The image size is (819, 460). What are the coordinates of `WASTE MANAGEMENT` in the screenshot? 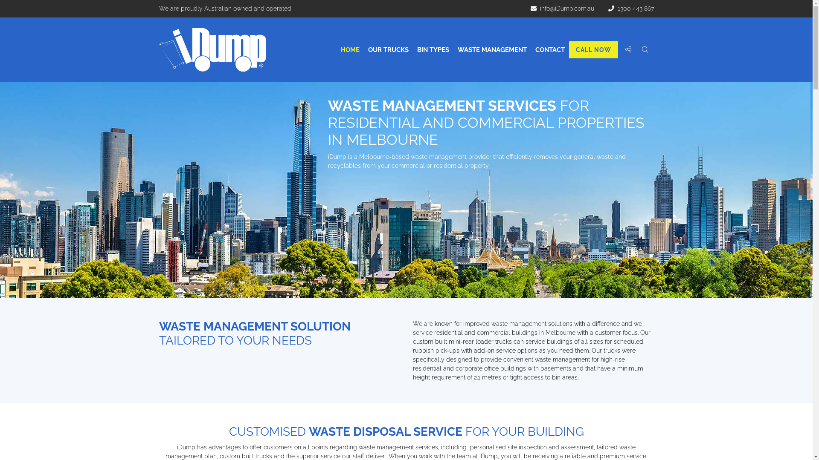 It's located at (492, 49).